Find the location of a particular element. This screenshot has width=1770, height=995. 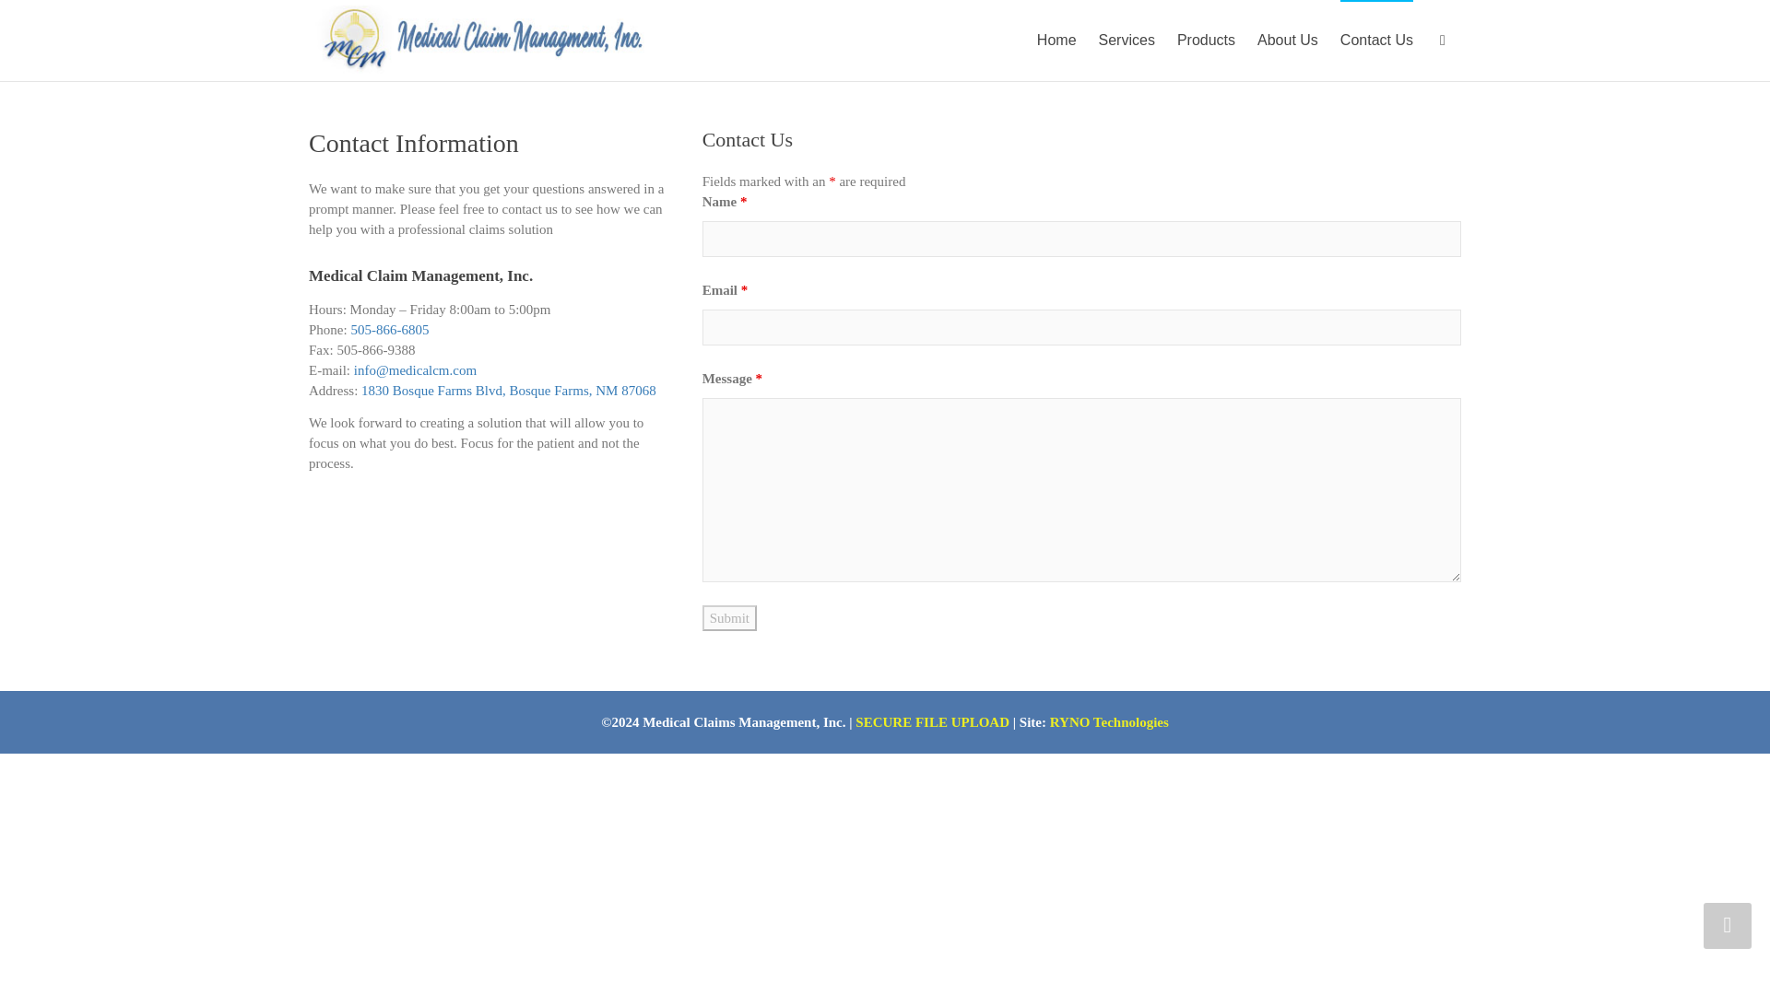

Home is located at coordinates (1056, 41).